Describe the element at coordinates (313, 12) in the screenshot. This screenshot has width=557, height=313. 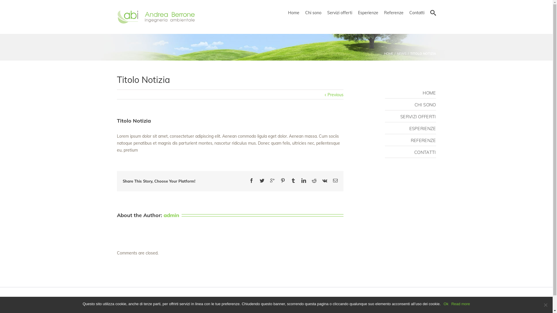
I see `Chi sono` at that location.